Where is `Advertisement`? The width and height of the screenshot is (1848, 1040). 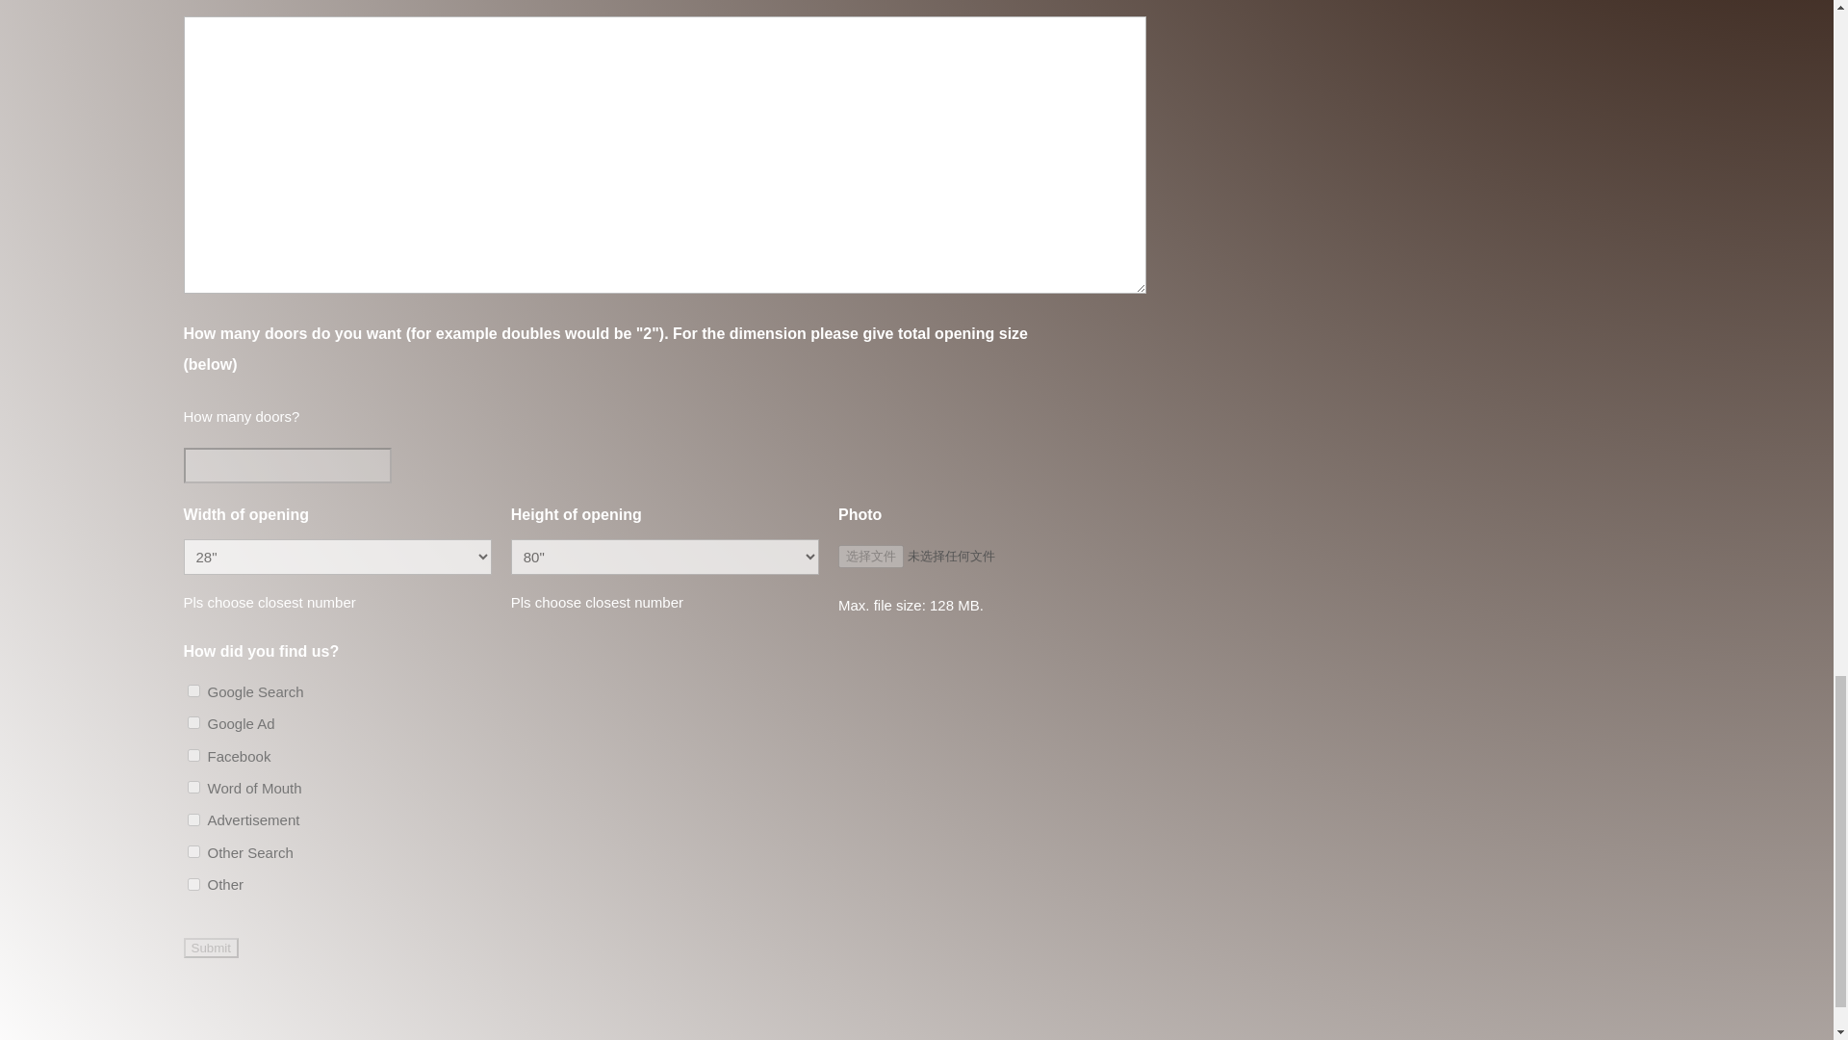 Advertisement is located at coordinates (192, 819).